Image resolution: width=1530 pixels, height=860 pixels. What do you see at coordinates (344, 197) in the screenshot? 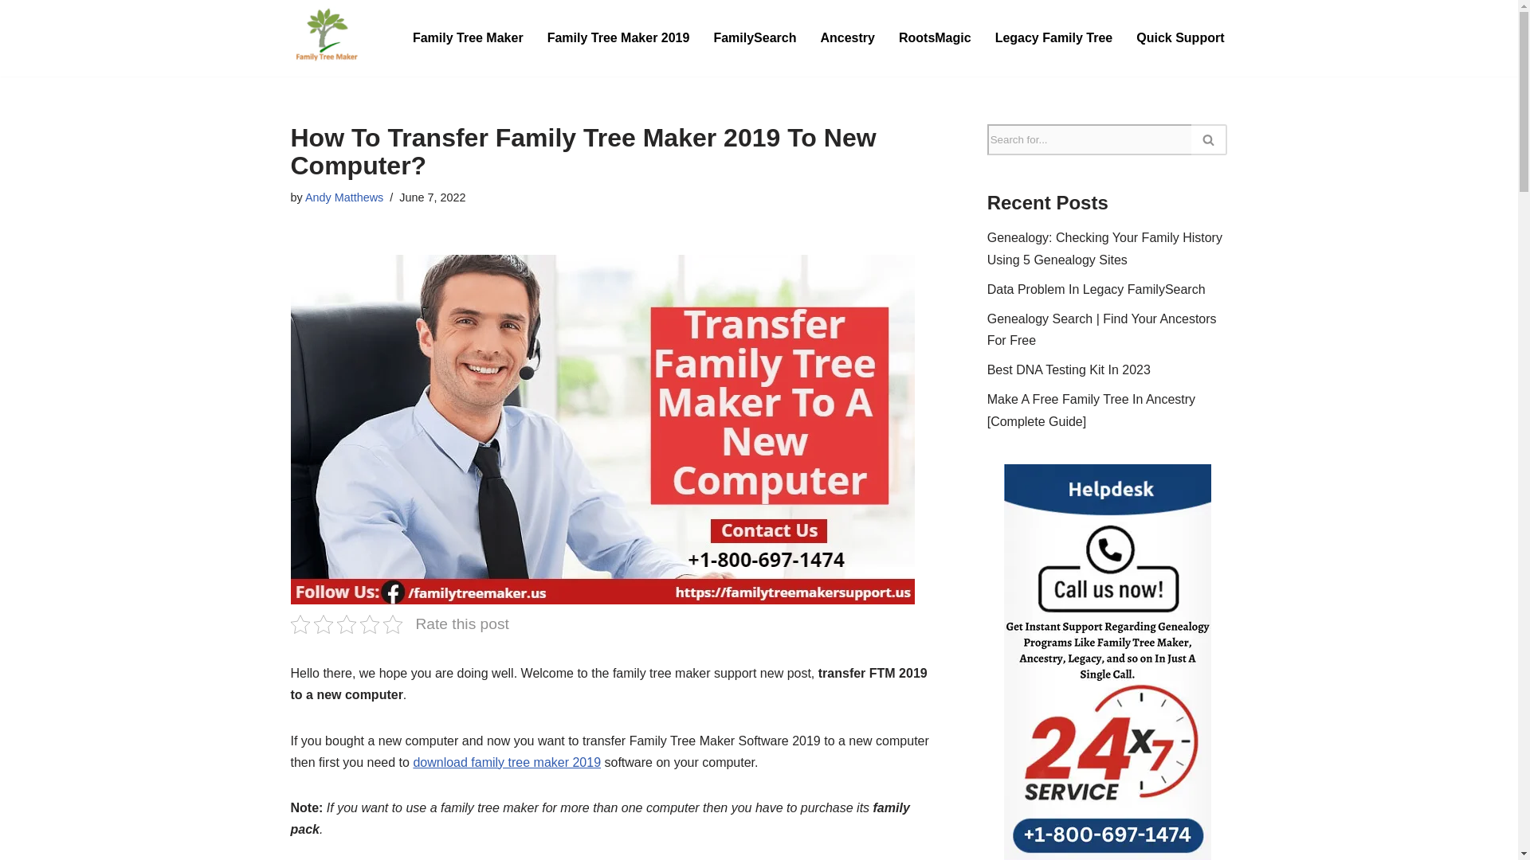
I see `Posts by Andy Matthews` at bounding box center [344, 197].